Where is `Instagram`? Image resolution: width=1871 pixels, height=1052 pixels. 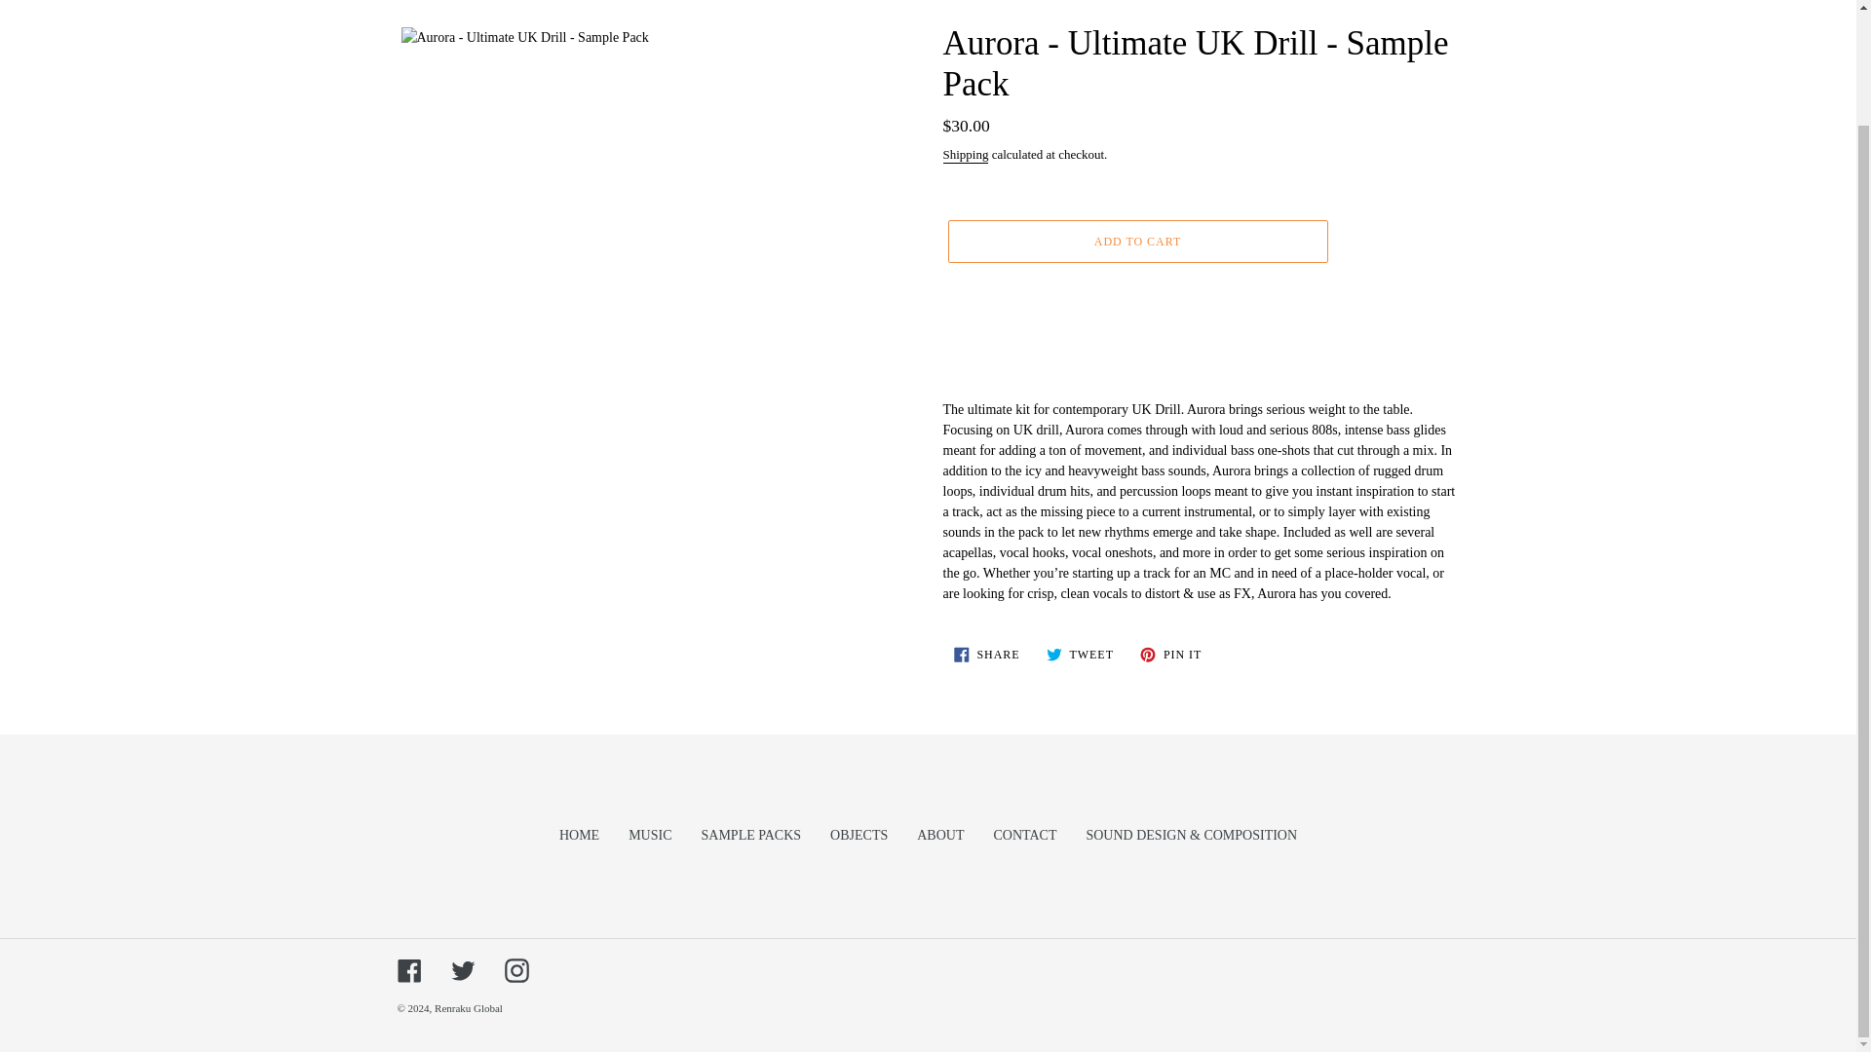
Instagram is located at coordinates (409, 970).